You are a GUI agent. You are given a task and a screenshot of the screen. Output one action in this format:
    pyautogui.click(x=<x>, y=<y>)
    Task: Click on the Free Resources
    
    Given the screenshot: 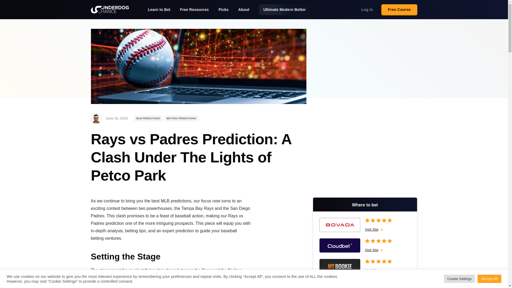 What is the action you would take?
    pyautogui.click(x=194, y=10)
    